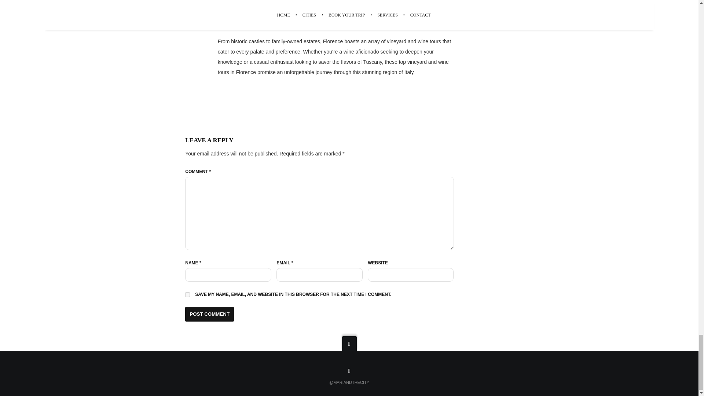 This screenshot has height=396, width=704. What do you see at coordinates (187, 295) in the screenshot?
I see `yes` at bounding box center [187, 295].